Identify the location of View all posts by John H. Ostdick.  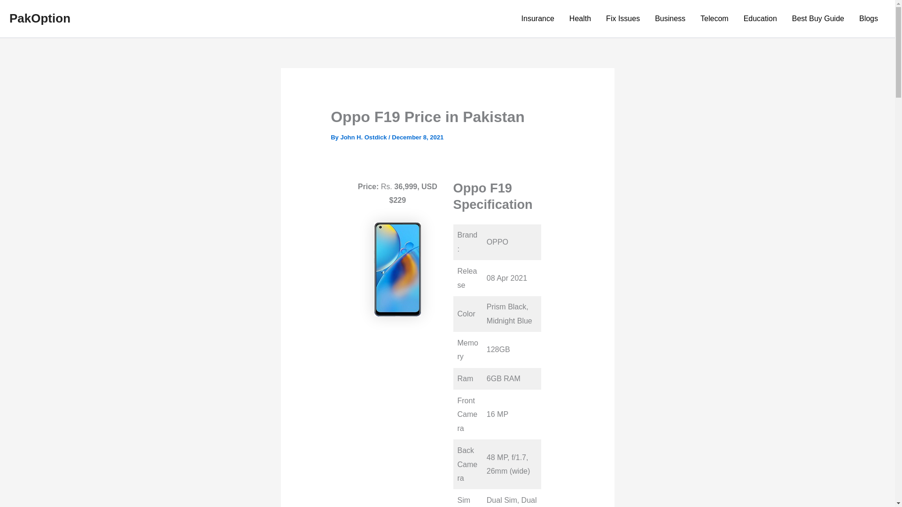
(364, 137).